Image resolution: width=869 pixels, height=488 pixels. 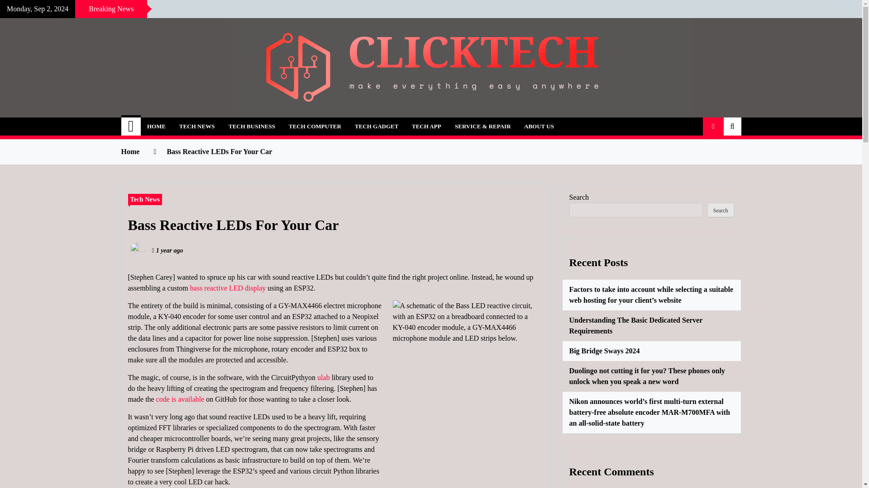 What do you see at coordinates (196, 127) in the screenshot?
I see `TECH NEWS` at bounding box center [196, 127].